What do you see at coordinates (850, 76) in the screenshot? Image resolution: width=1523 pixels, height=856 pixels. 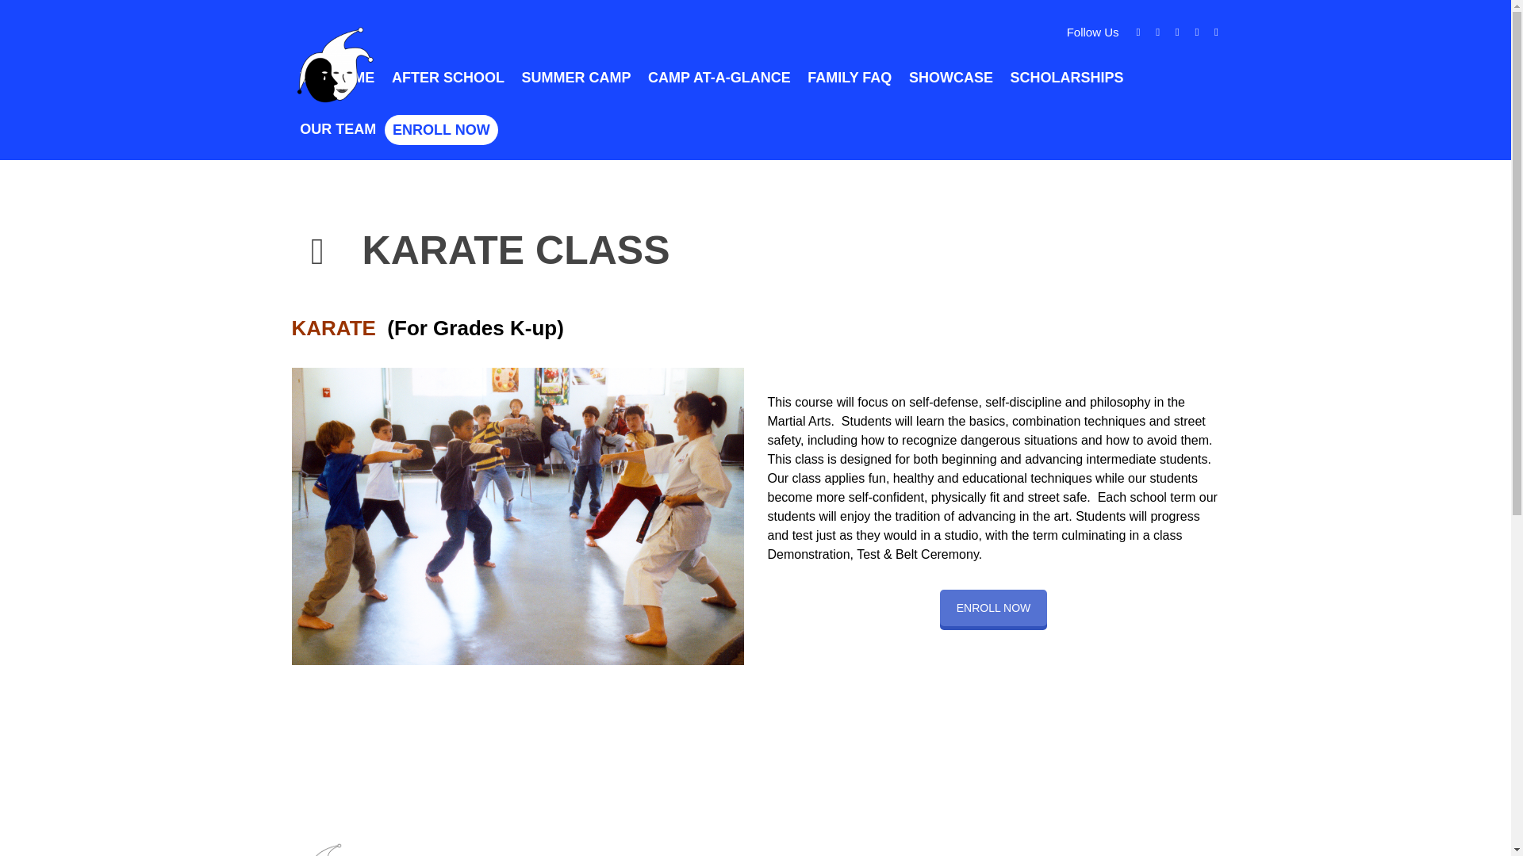 I see `FAMILY FAQ` at bounding box center [850, 76].